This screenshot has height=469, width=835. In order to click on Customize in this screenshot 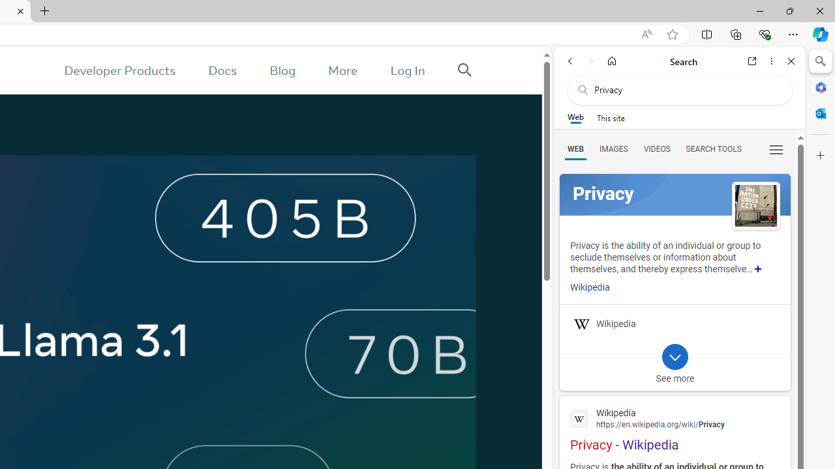, I will do `click(821, 156)`.